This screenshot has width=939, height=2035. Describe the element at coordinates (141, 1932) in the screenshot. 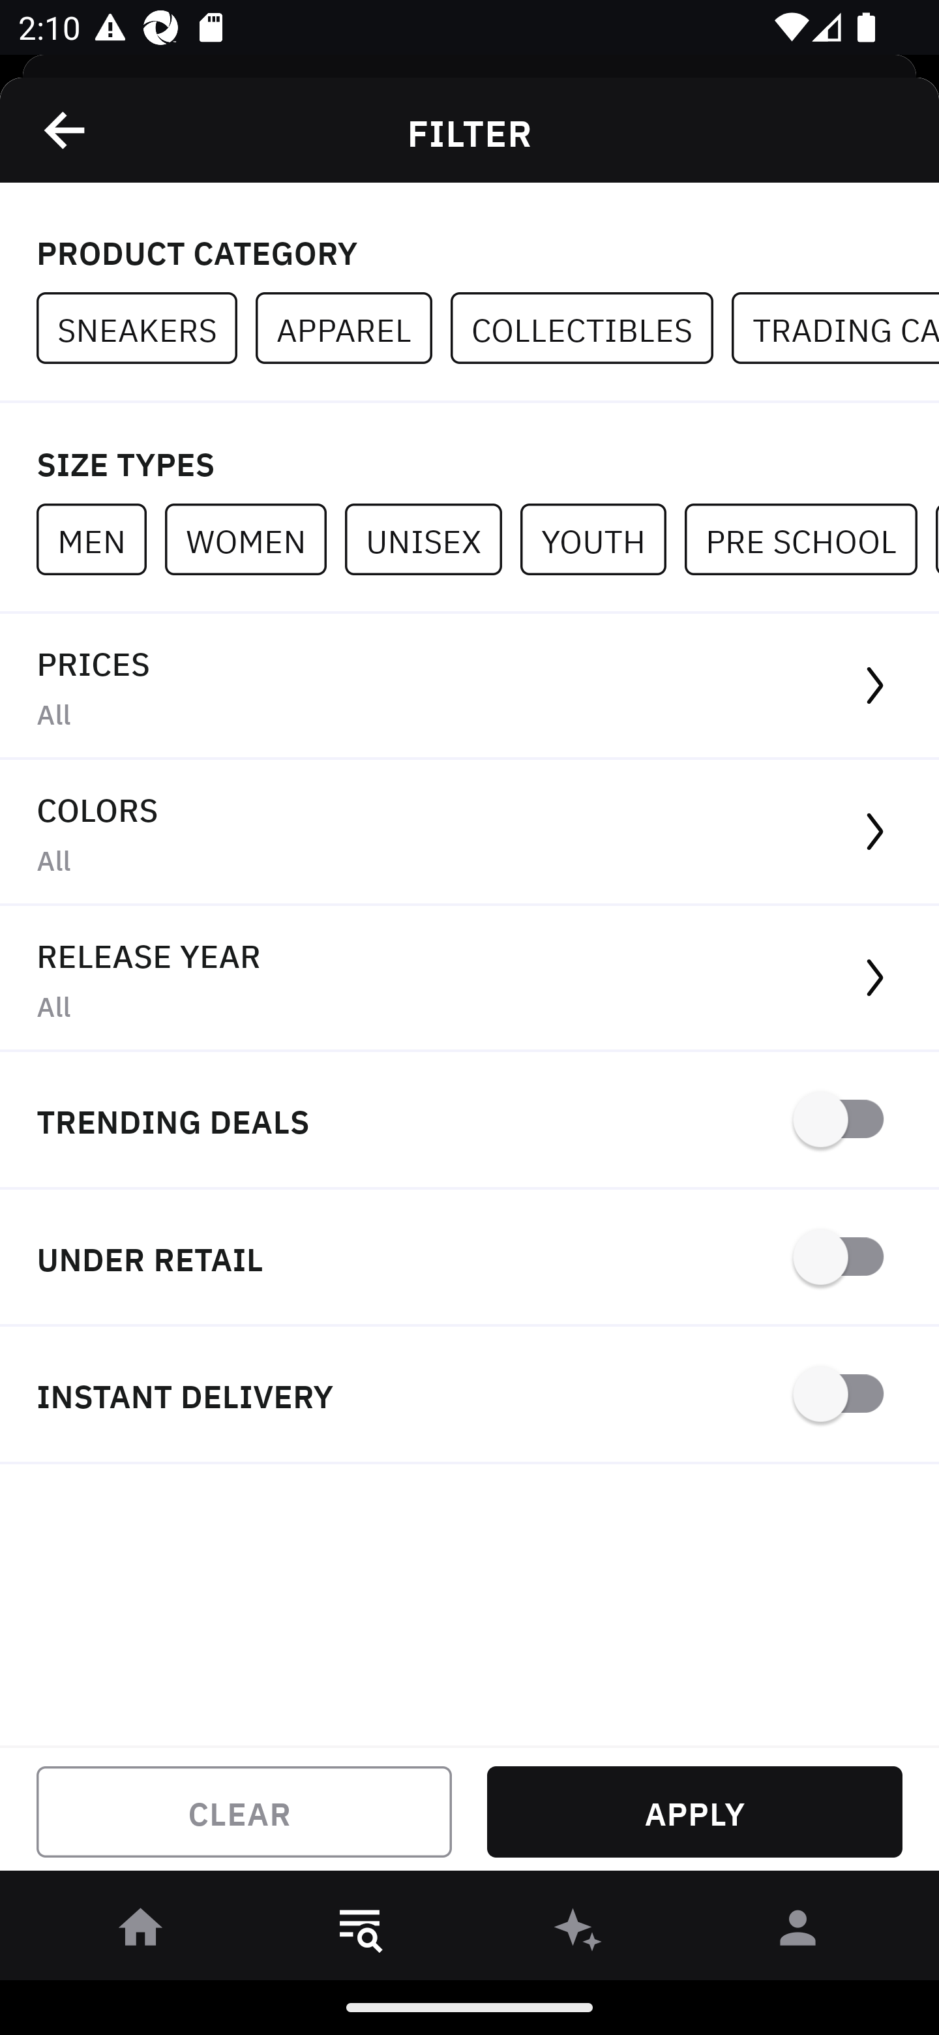

I see `󰋜` at that location.